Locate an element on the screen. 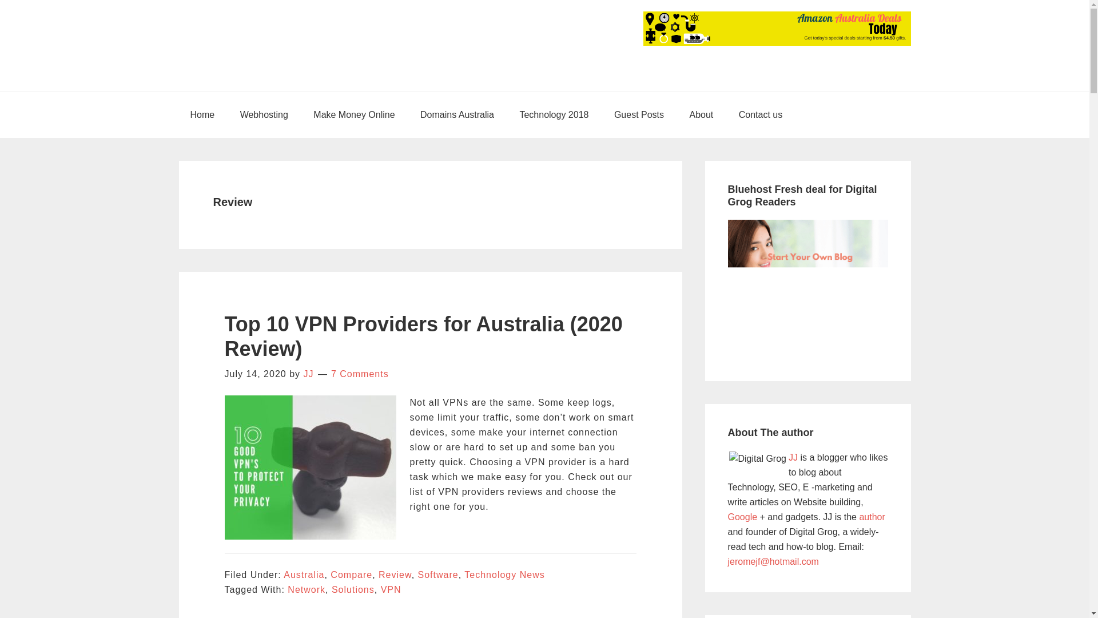 The height and width of the screenshot is (618, 1098). Webhosting is located at coordinates (264, 114).